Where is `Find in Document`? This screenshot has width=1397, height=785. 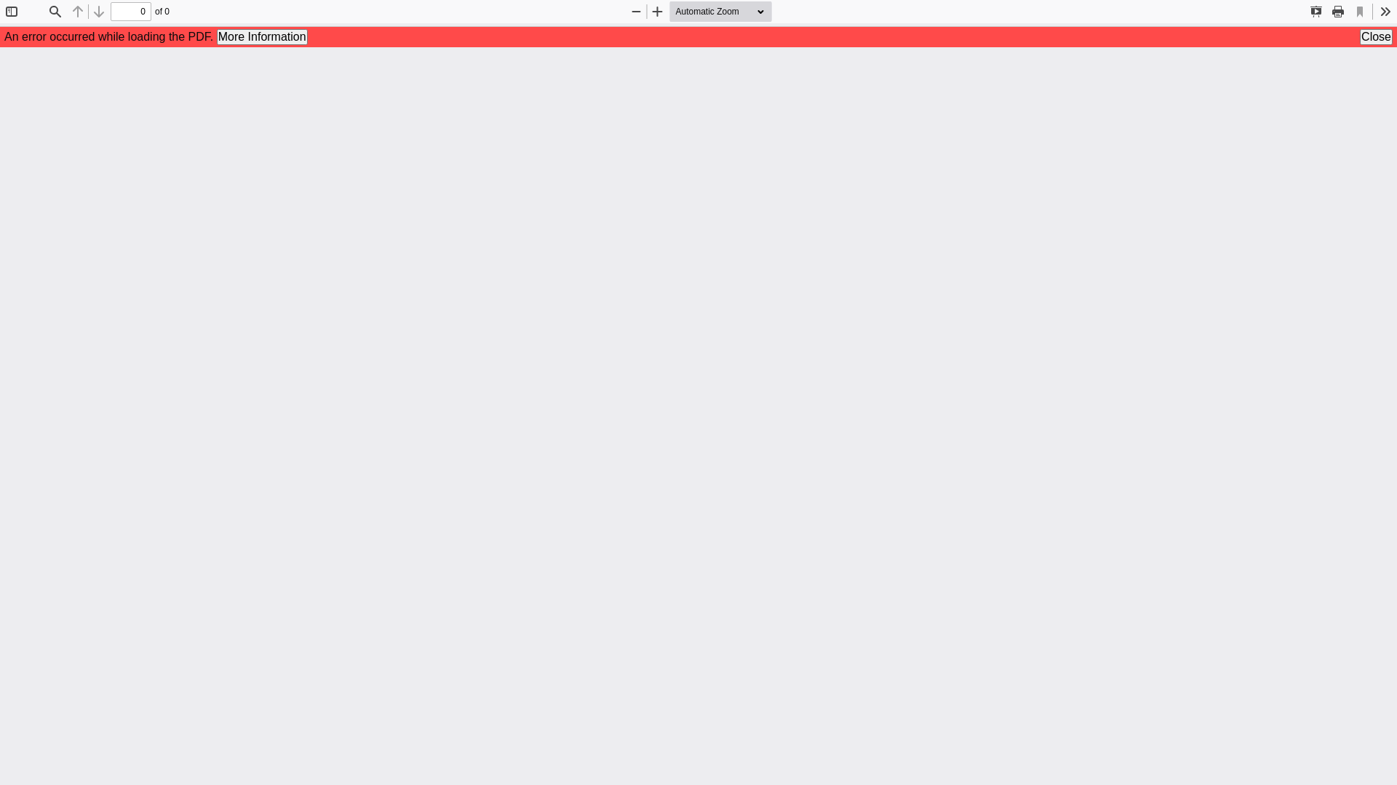
Find in Document is located at coordinates (55, 12).